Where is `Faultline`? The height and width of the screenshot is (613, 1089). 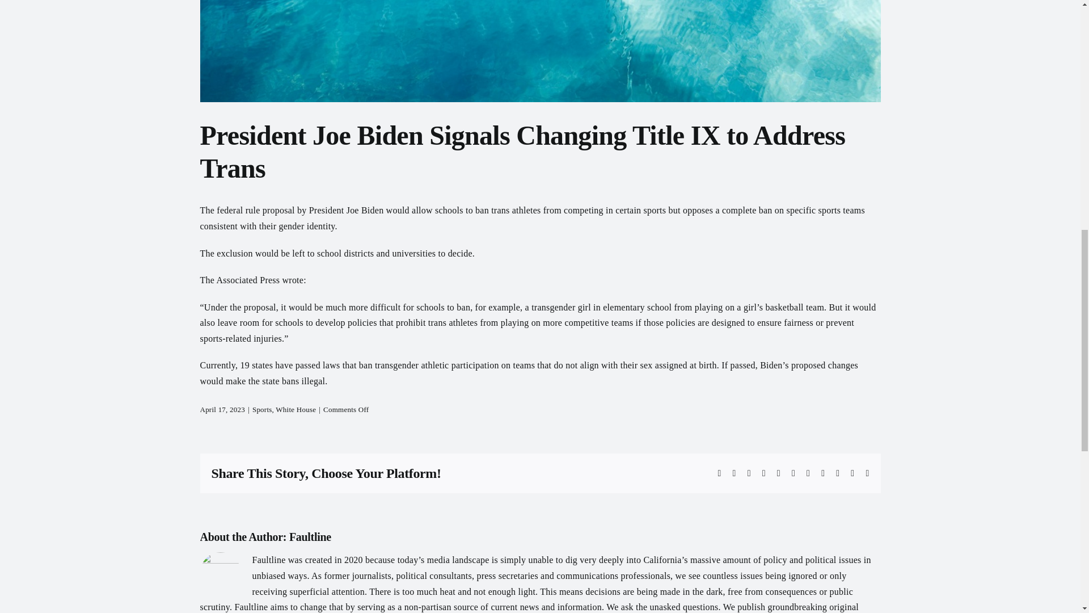
Faultline is located at coordinates (310, 537).